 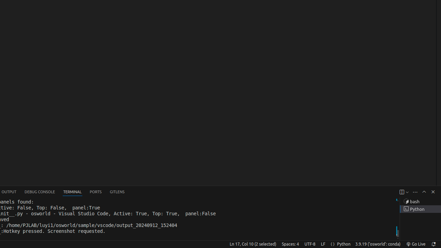 I want to click on Python, so click(x=344, y=244).